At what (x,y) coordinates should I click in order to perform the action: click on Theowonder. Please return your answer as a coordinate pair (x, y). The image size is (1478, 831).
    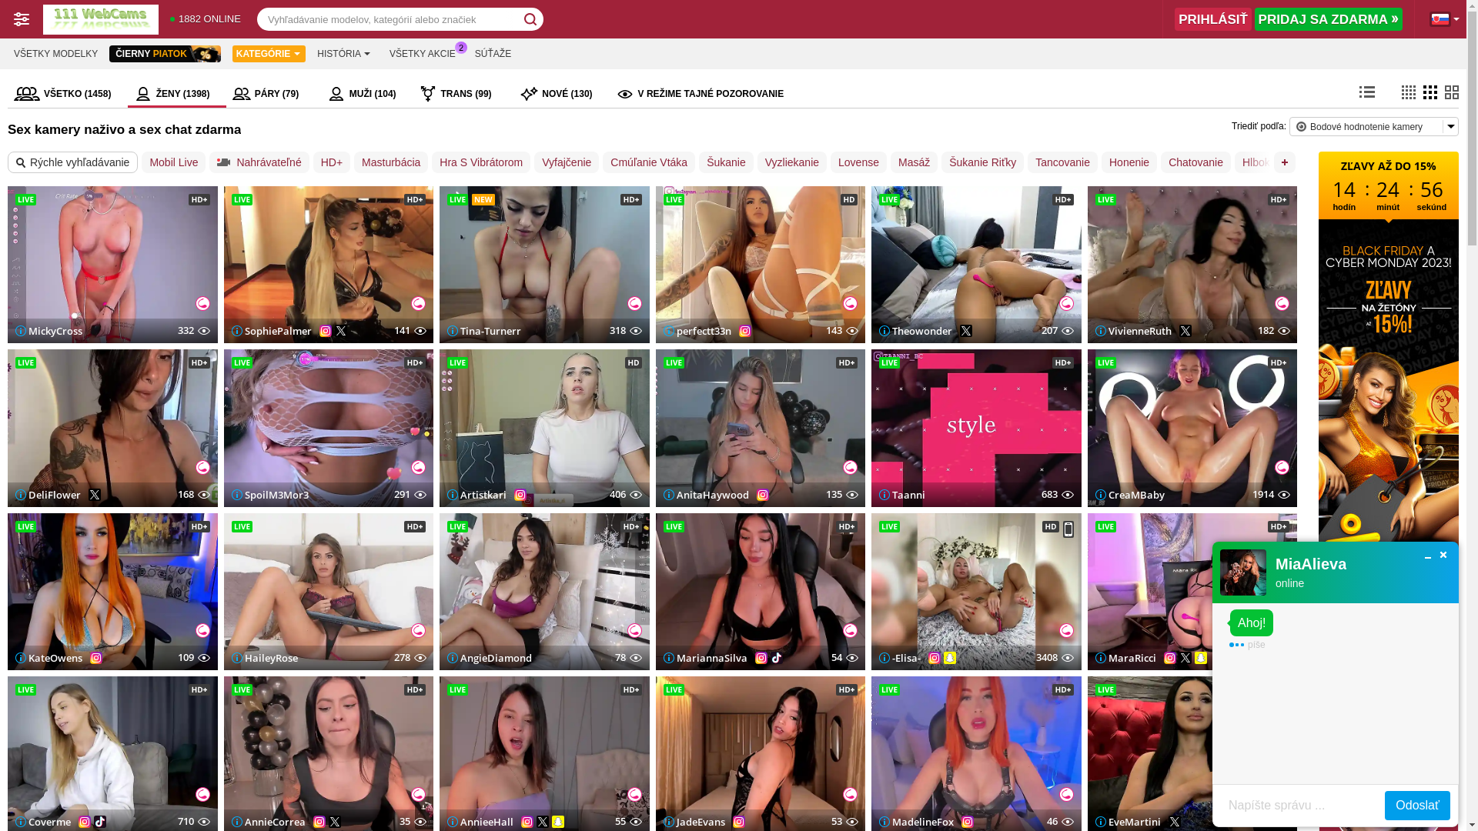
    Looking at the image, I should click on (916, 331).